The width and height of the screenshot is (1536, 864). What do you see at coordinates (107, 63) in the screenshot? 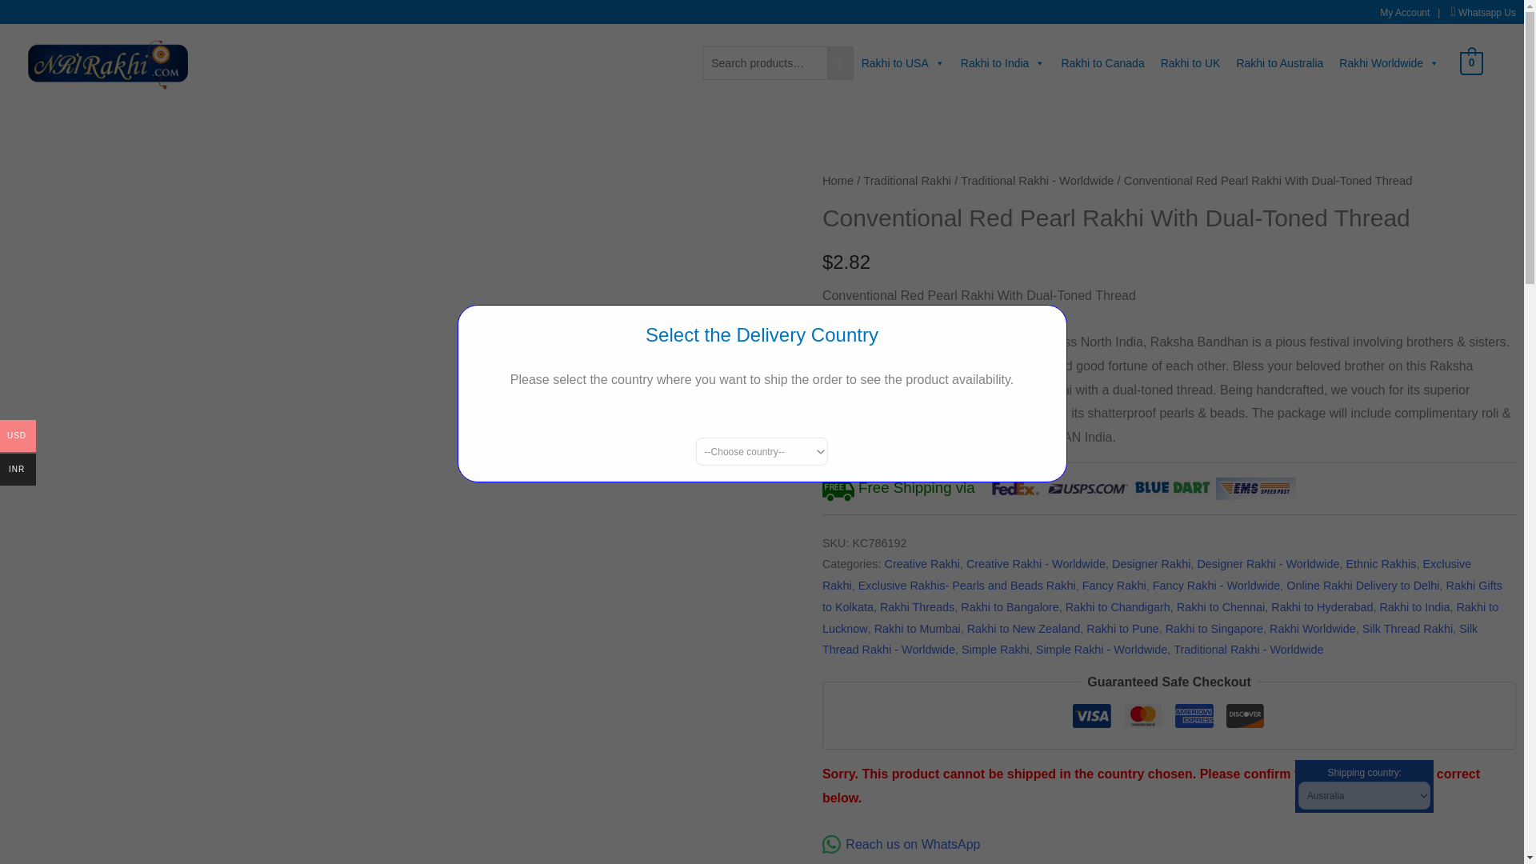
I see `Conventional Red Pearl Rakhi With Dual-Toned Thread` at bounding box center [107, 63].